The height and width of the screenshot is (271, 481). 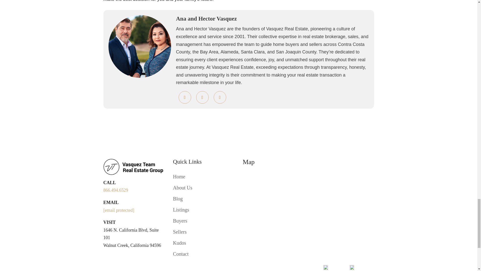 I want to click on Follow on LinkedIn, so click(x=117, y=257).